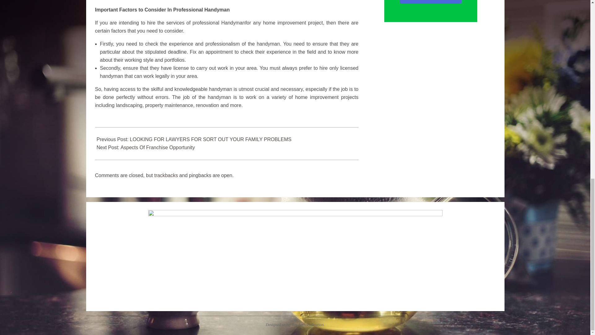  What do you see at coordinates (166, 175) in the screenshot?
I see `trackbacks` at bounding box center [166, 175].